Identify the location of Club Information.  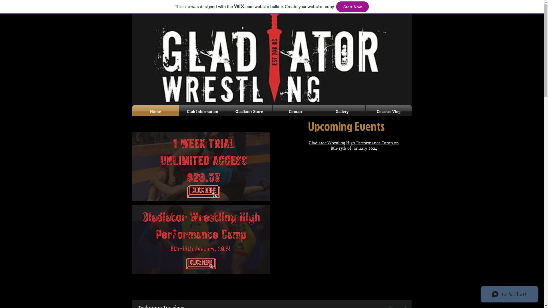
(203, 111).